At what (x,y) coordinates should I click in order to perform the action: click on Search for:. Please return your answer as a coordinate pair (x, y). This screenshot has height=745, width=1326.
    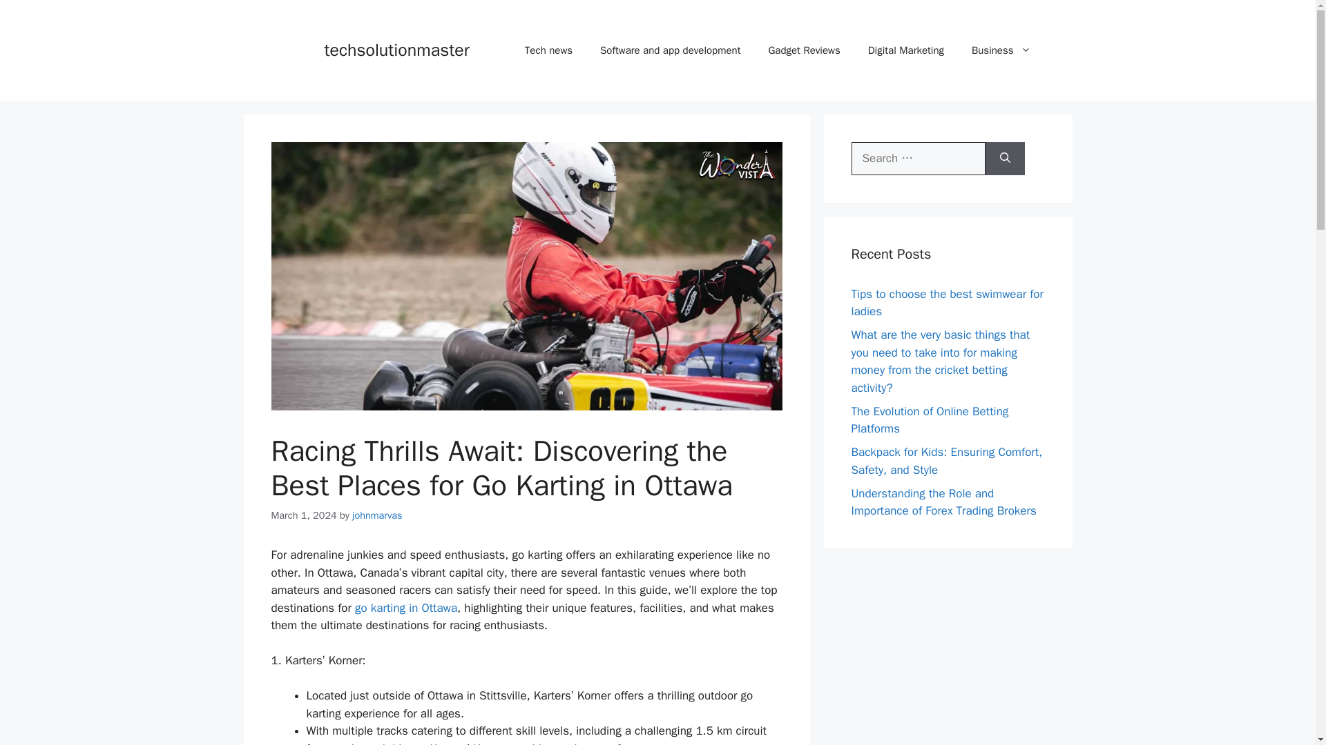
    Looking at the image, I should click on (918, 159).